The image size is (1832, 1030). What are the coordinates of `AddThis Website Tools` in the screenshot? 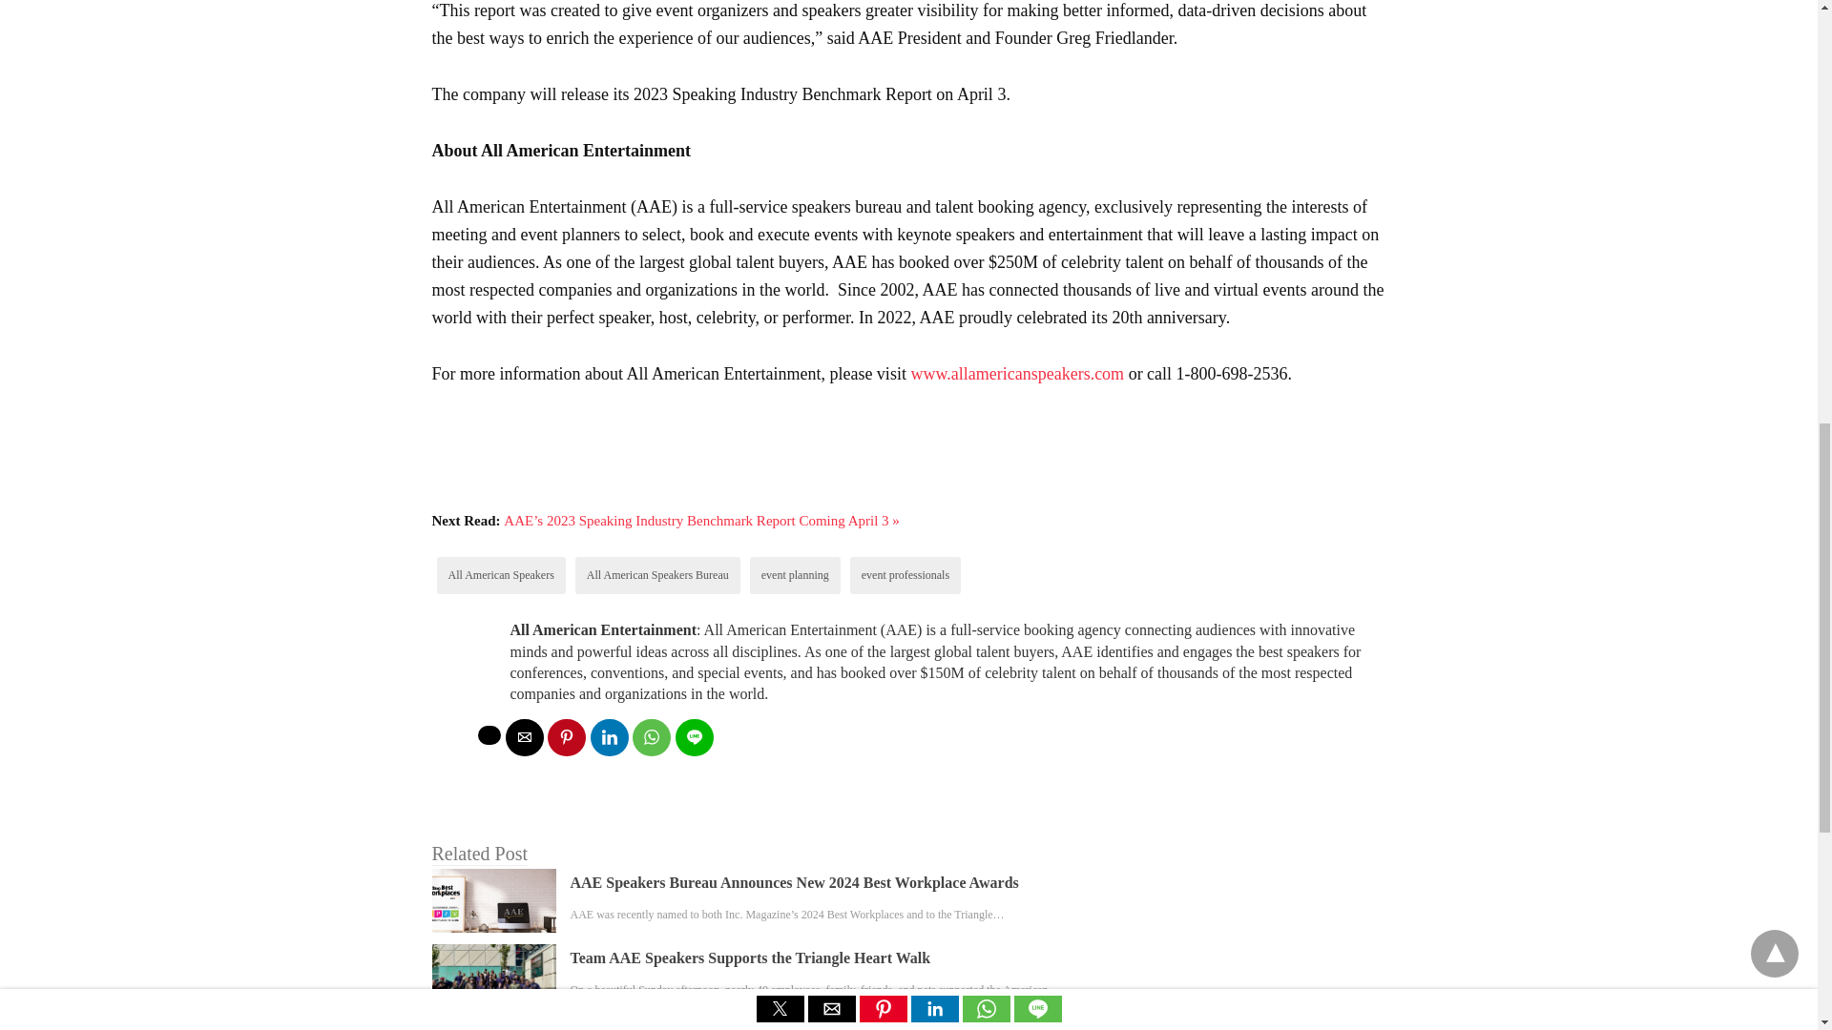 It's located at (727, 479).